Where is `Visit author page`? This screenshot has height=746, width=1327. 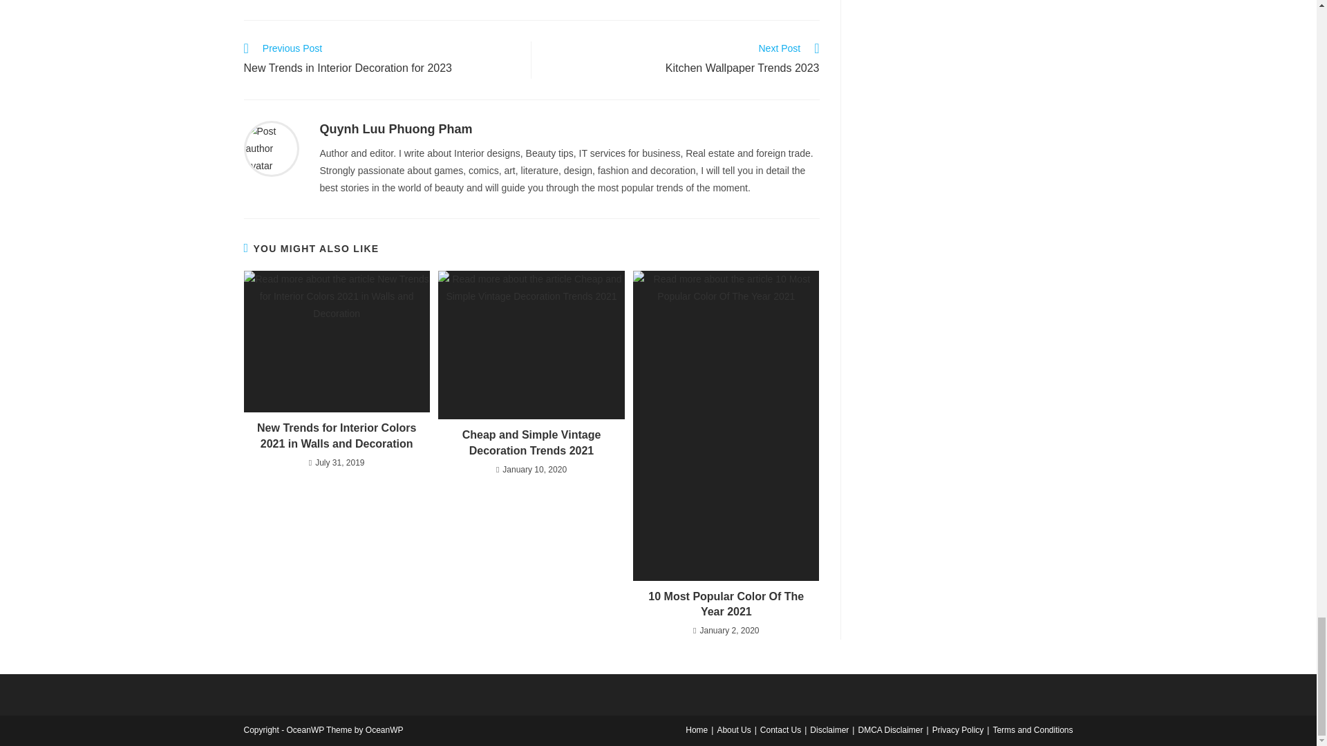
Visit author page is located at coordinates (271, 148).